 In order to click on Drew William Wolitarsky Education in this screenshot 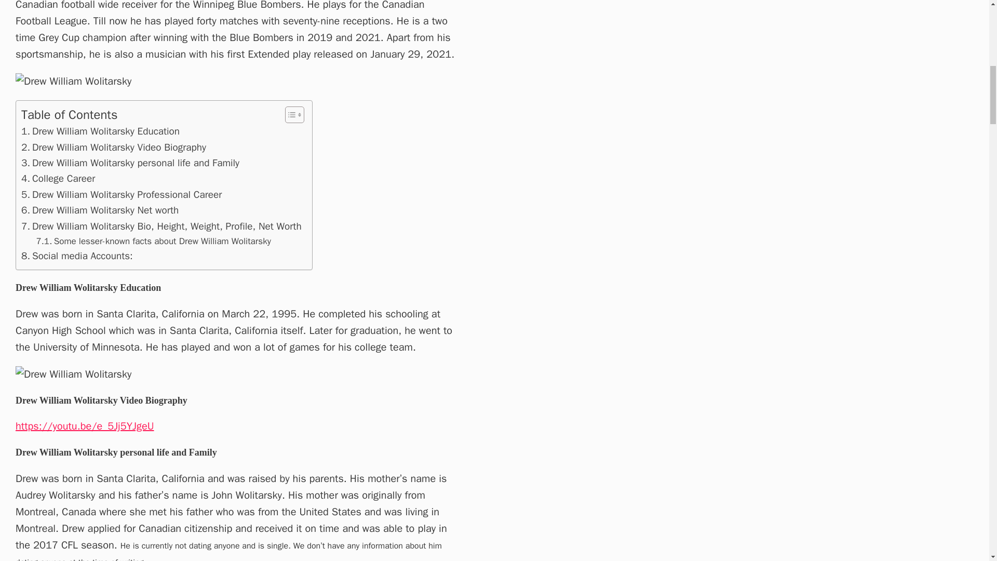, I will do `click(100, 131)`.